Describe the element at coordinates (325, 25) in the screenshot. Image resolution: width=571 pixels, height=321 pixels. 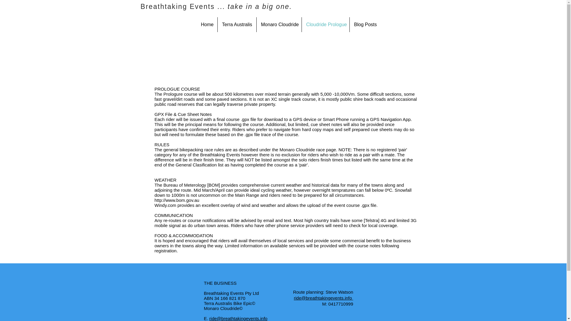
I see `Cloudride Prologue` at that location.